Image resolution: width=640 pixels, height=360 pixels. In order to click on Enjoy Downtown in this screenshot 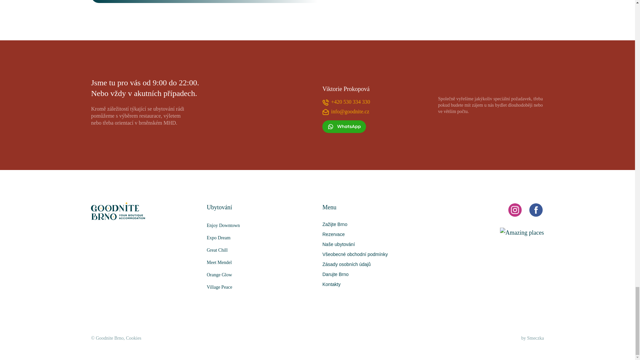, I will do `click(260, 225)`.